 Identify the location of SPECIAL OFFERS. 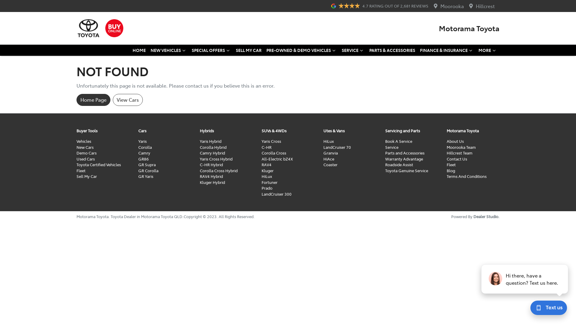
(211, 50).